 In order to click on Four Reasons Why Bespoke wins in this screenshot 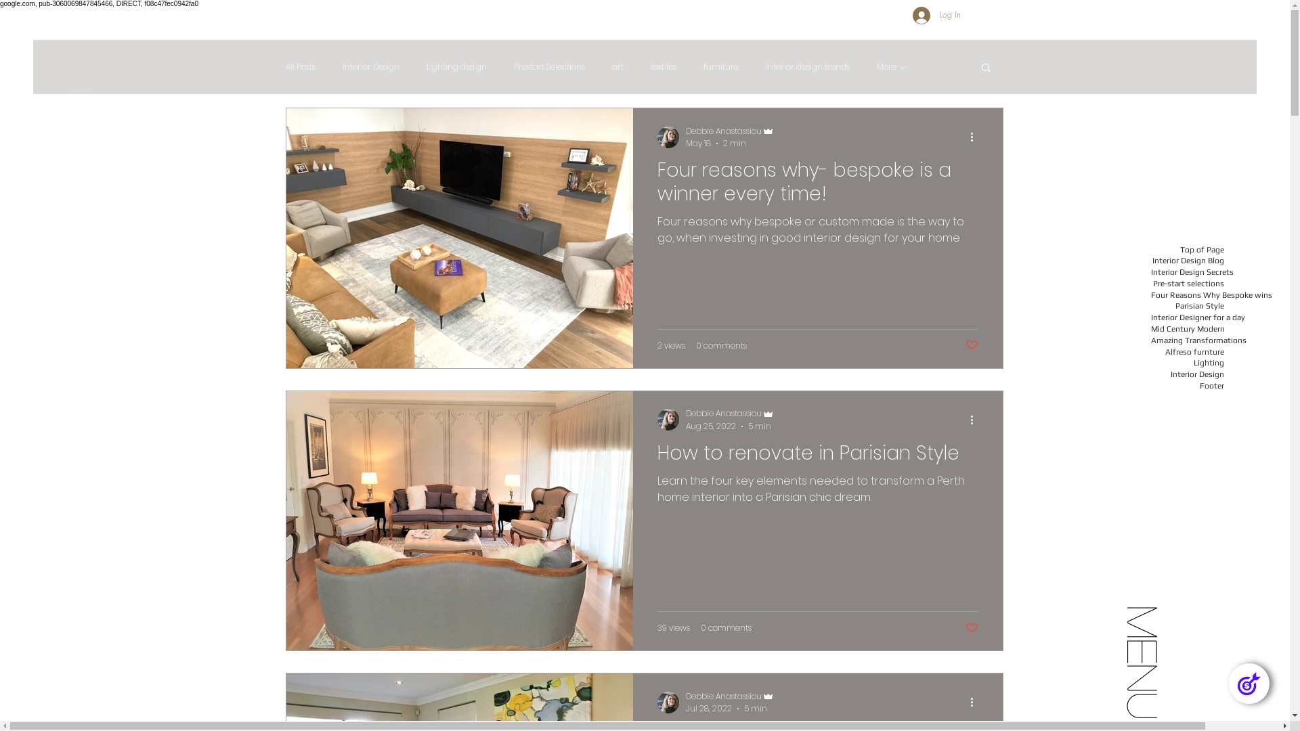, I will do `click(1188, 295)`.